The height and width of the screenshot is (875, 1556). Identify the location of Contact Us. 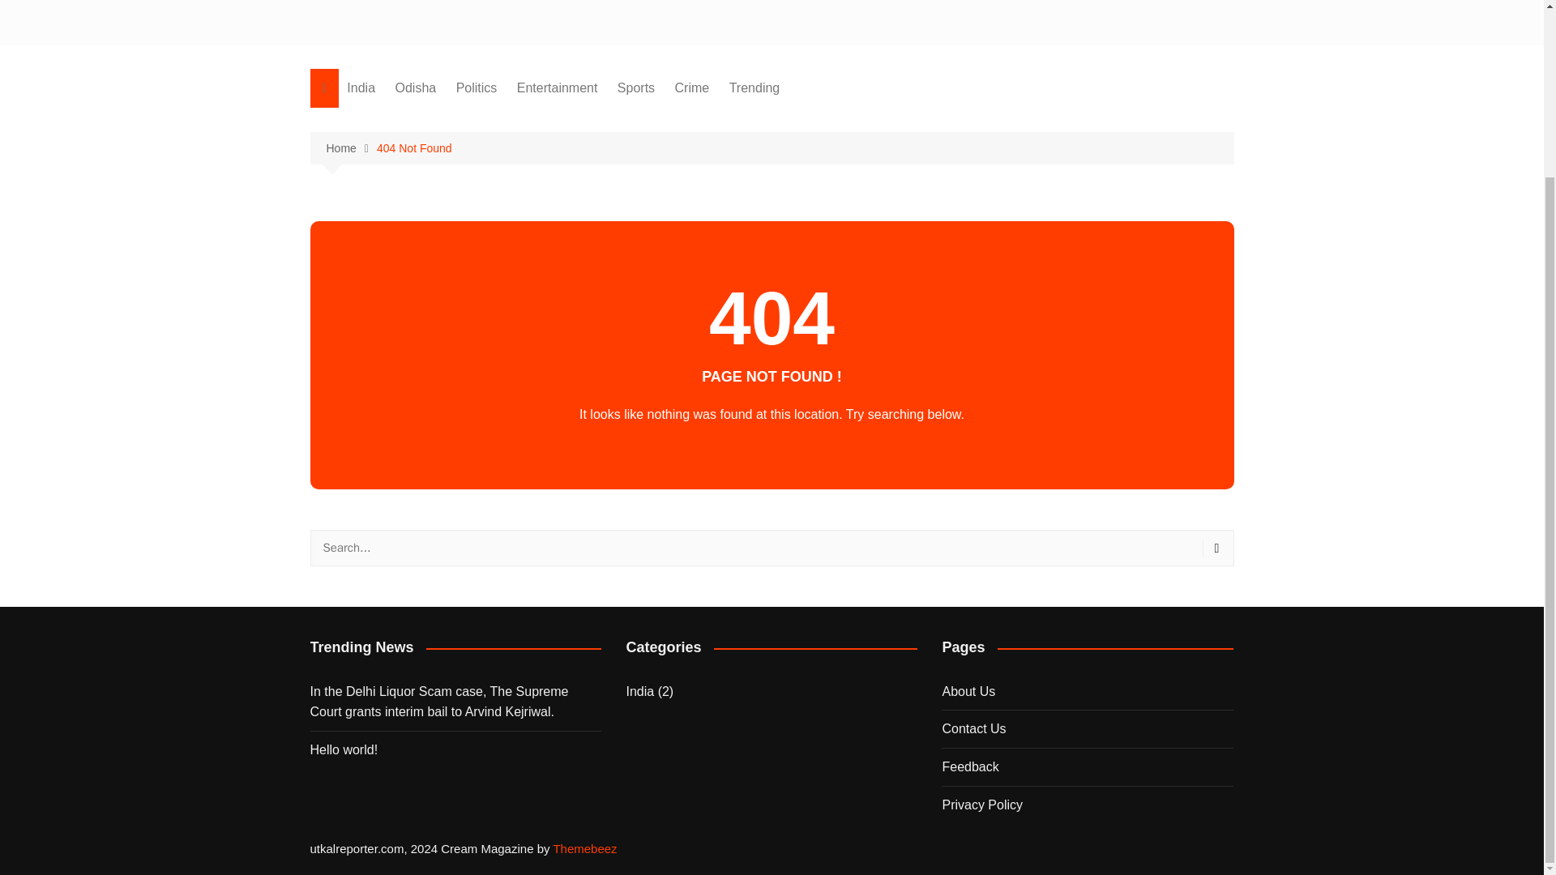
(972, 729).